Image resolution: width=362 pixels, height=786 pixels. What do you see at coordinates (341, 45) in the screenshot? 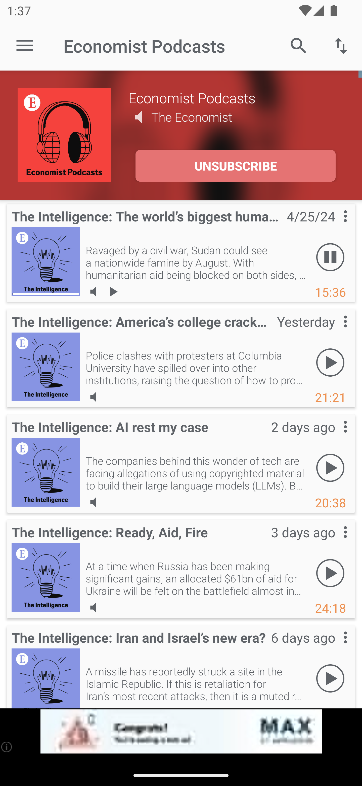
I see `Sort` at bounding box center [341, 45].